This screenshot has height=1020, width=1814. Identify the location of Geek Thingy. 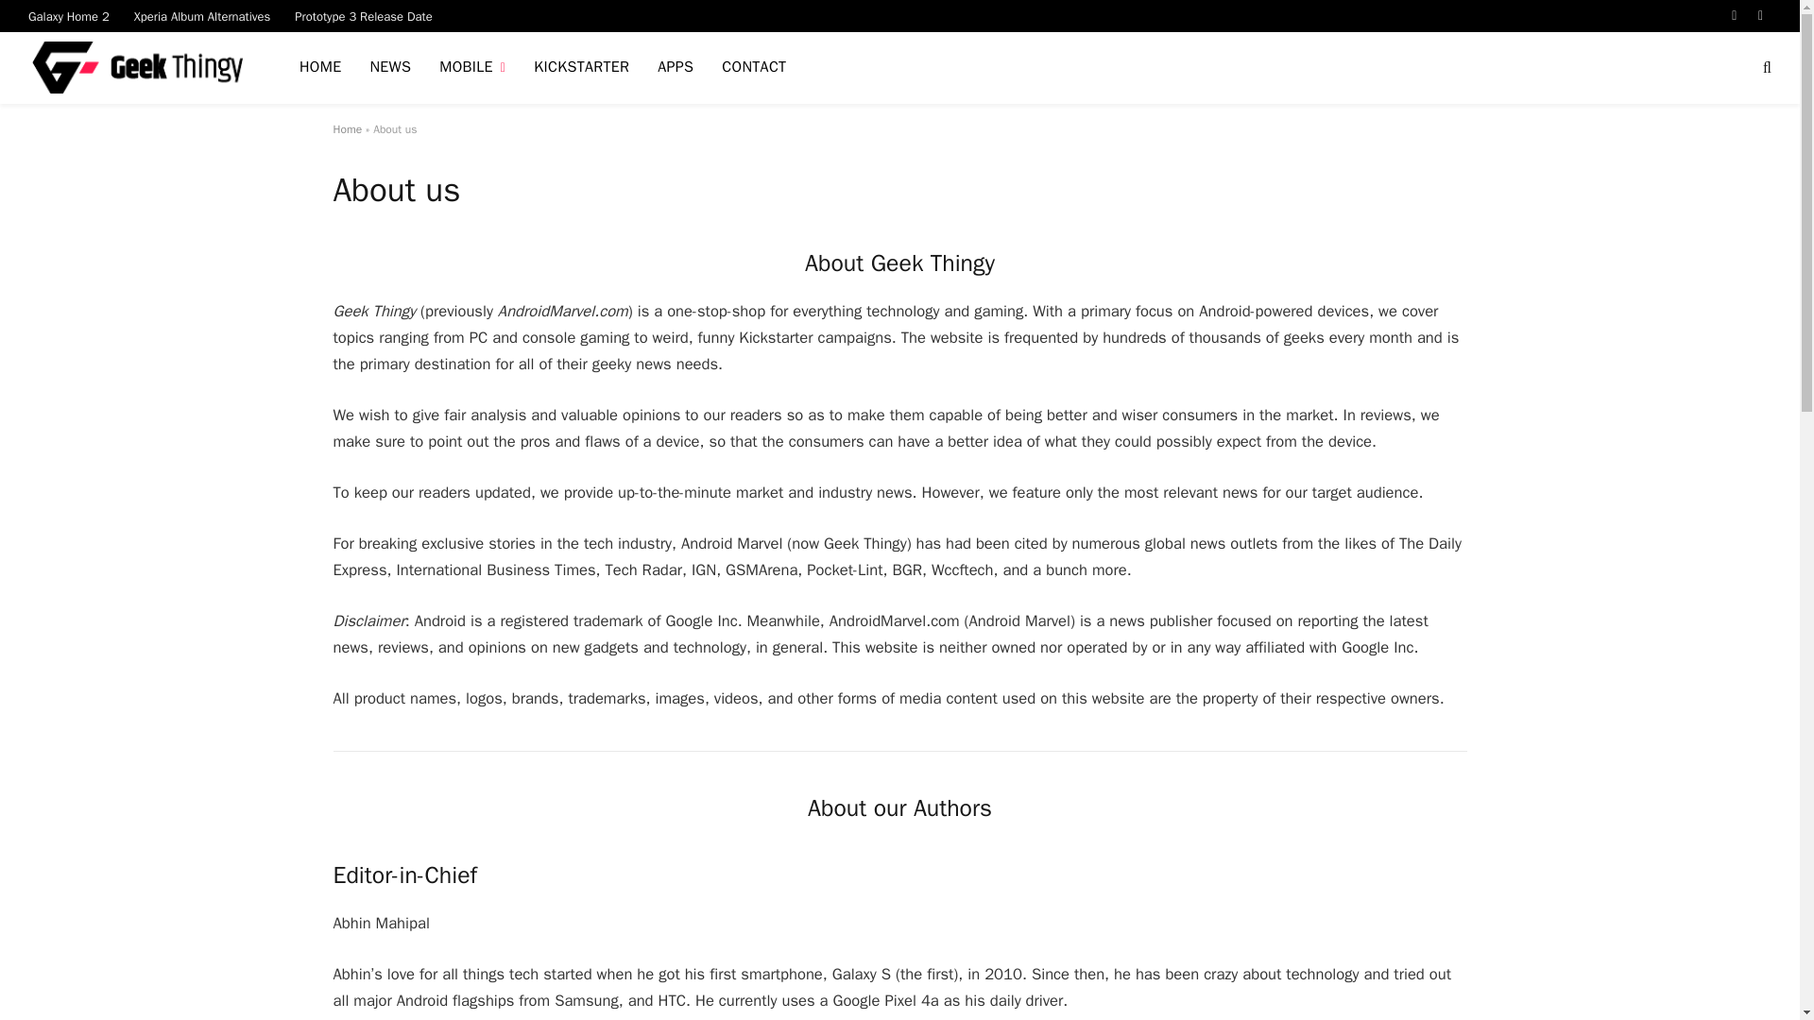
(140, 68).